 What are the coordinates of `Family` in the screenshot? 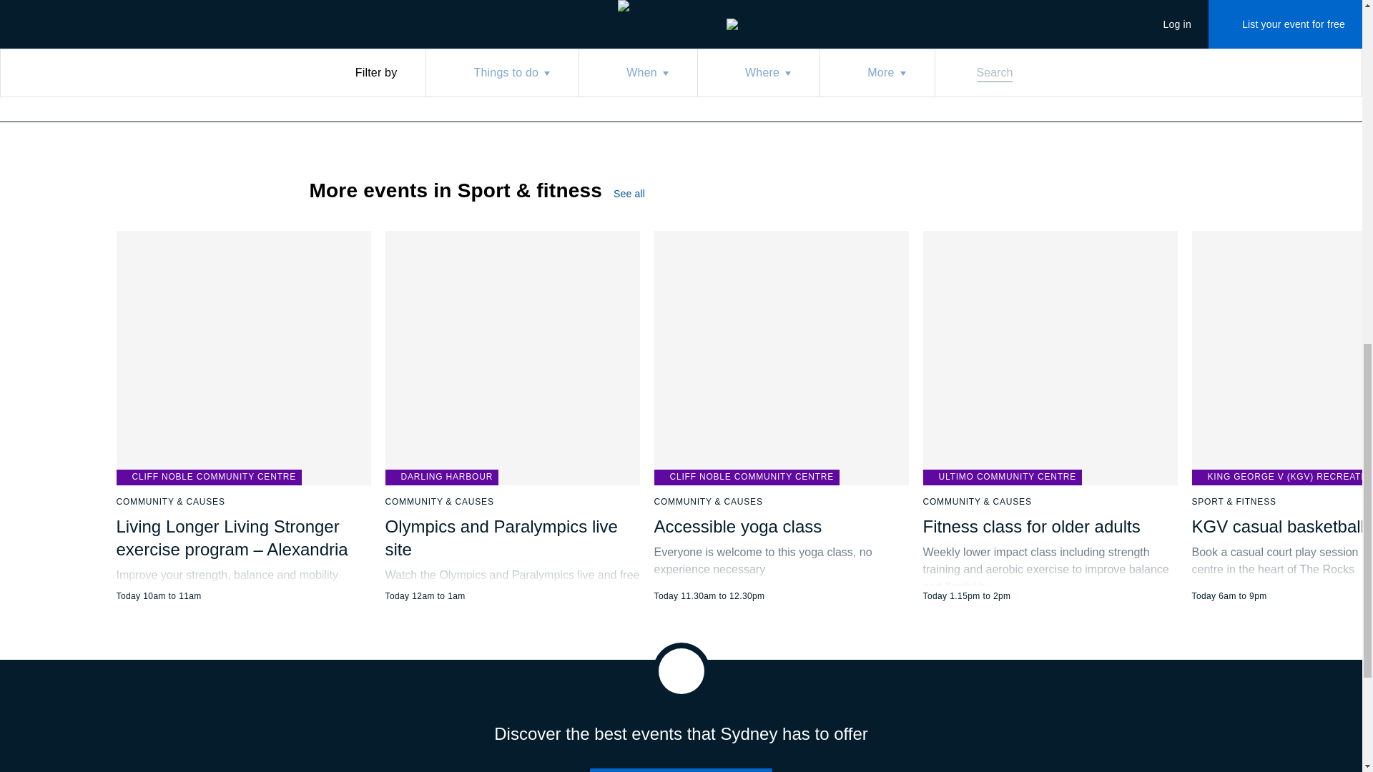 It's located at (332, 20).